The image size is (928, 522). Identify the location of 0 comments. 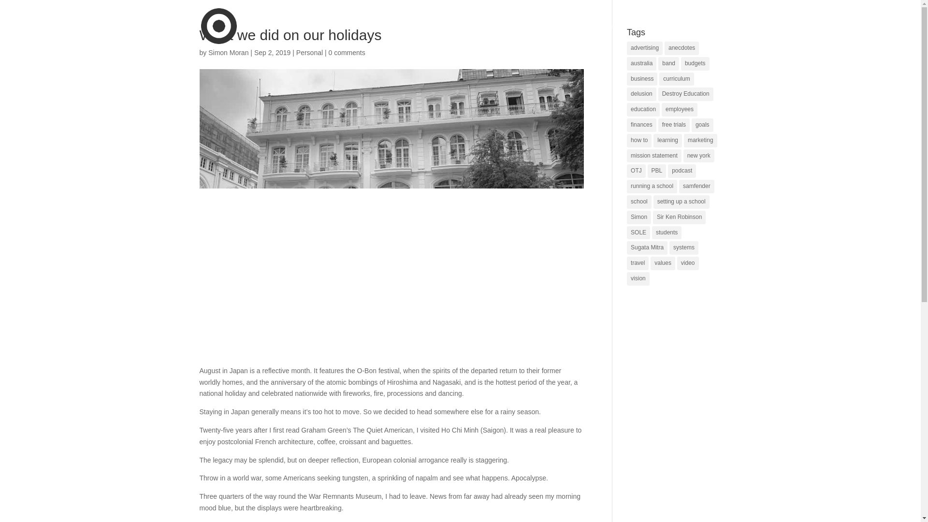
(347, 52).